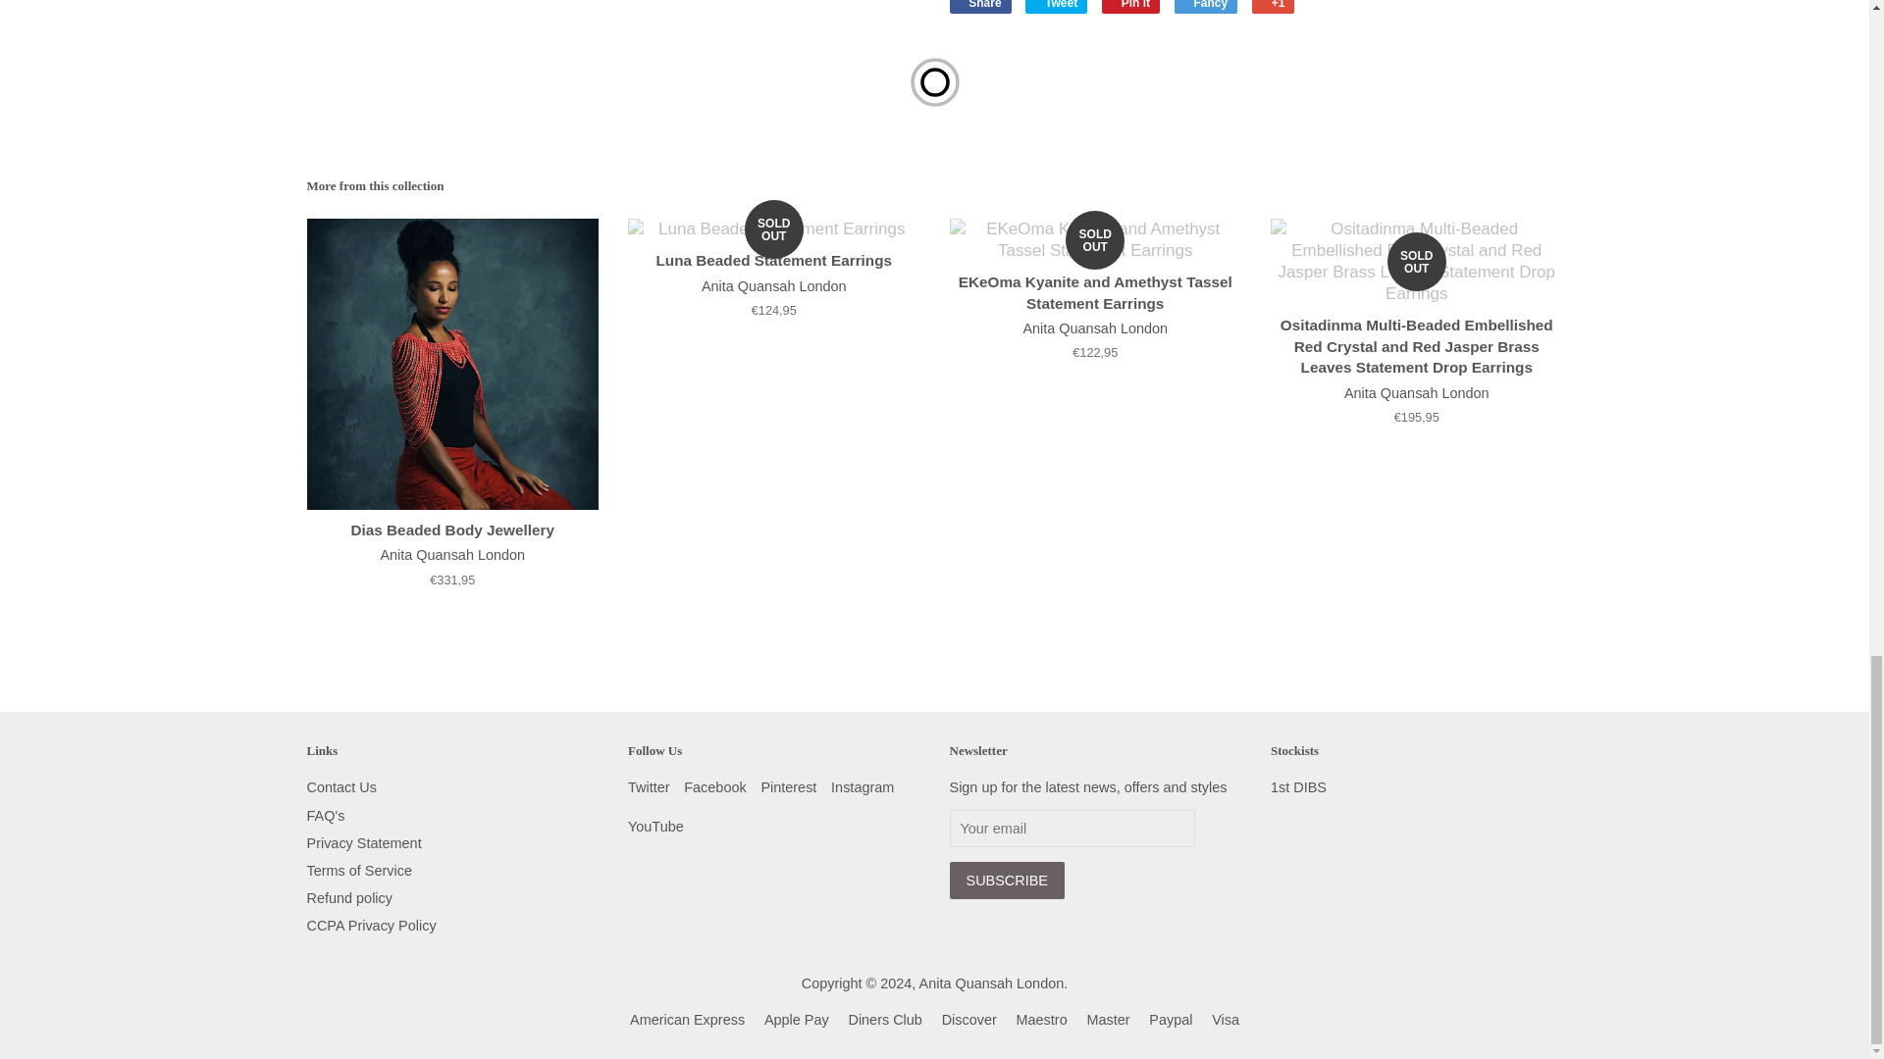 The width and height of the screenshot is (1884, 1059). I want to click on Anita Quansah London on Pinterest, so click(788, 786).